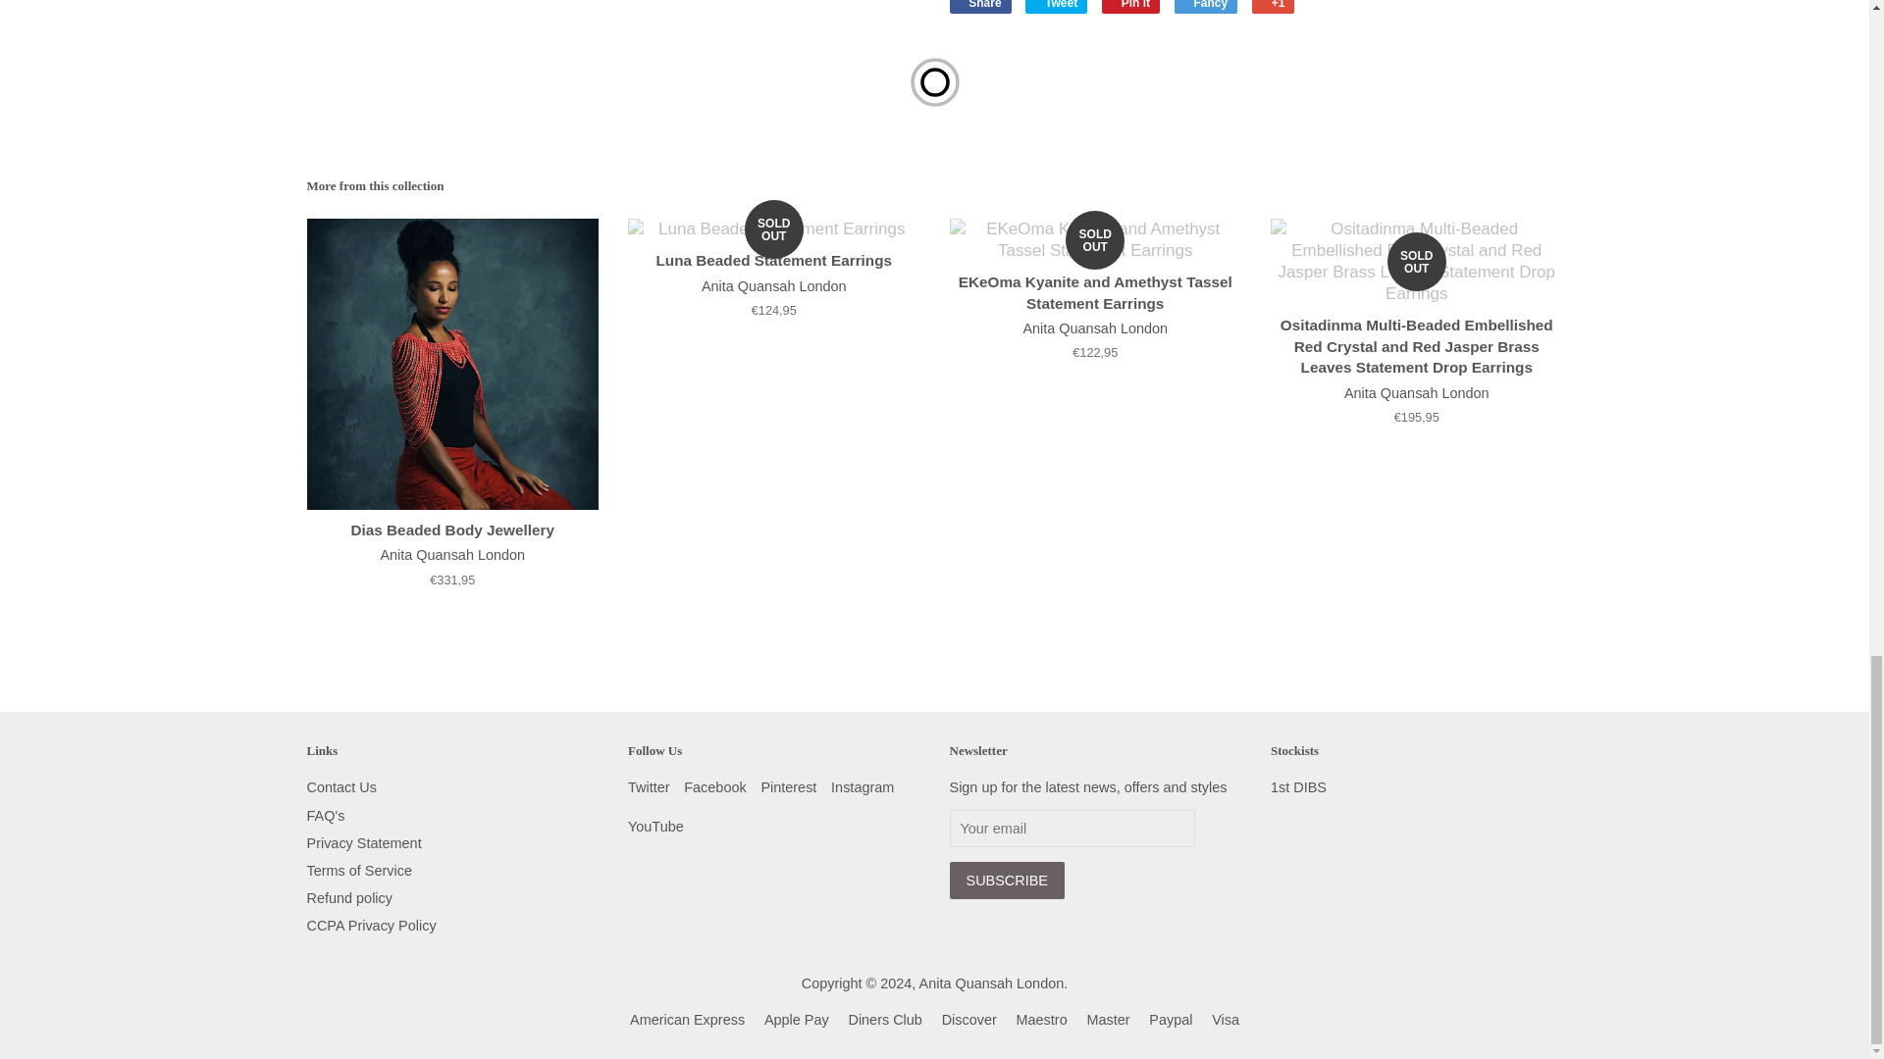 The width and height of the screenshot is (1884, 1059). I want to click on Anita Quansah London on Pinterest, so click(788, 786).